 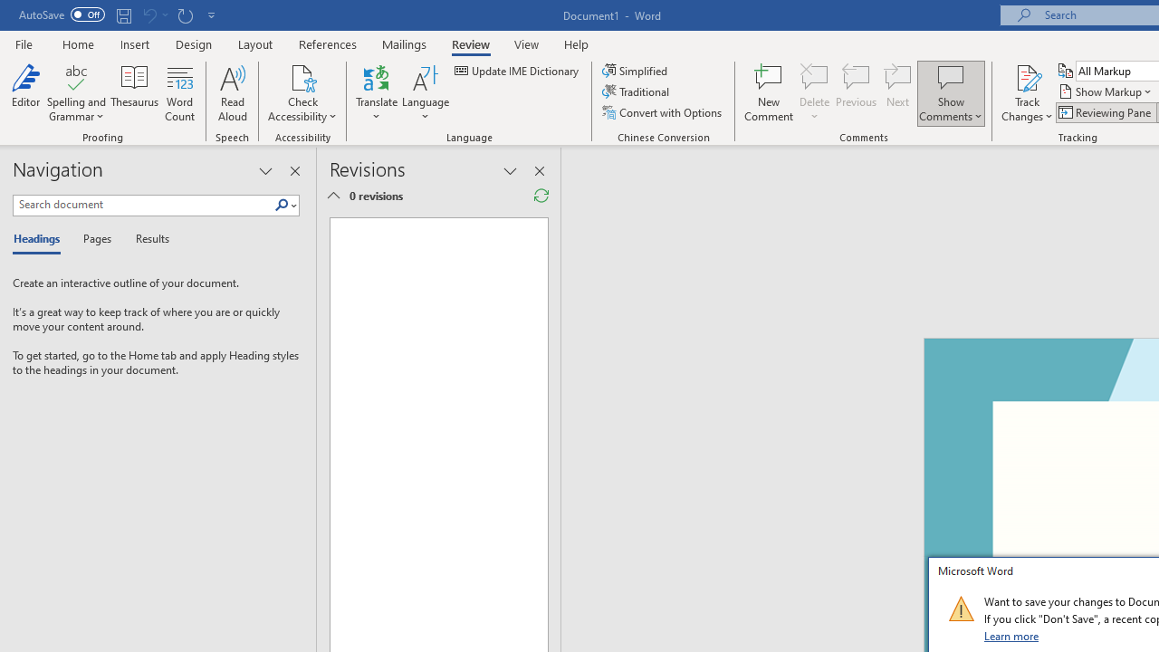 I want to click on Convert with Options..., so click(x=663, y=112).